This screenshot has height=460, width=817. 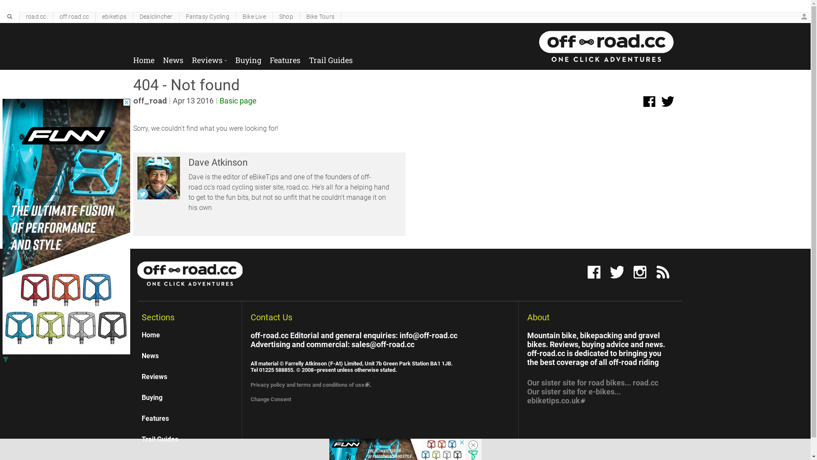 I want to click on Follow us on Instagram, so click(x=640, y=272).